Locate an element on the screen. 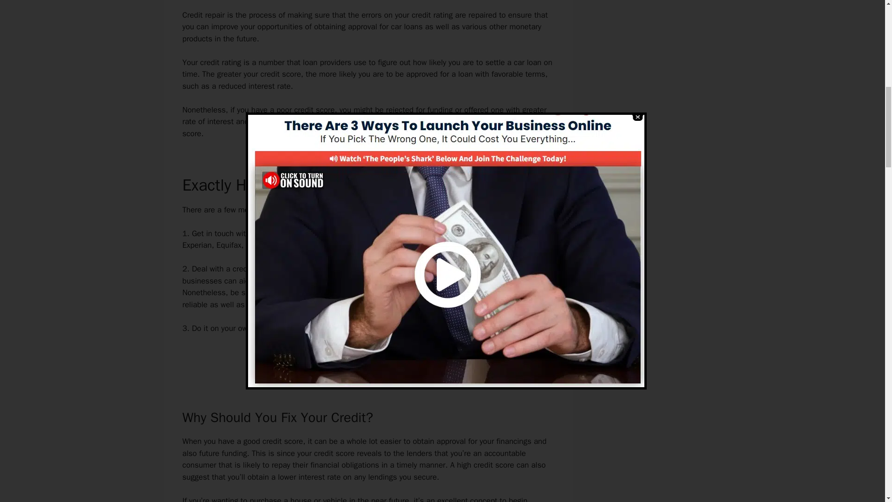  Scroll back to top is located at coordinates (862, 441).